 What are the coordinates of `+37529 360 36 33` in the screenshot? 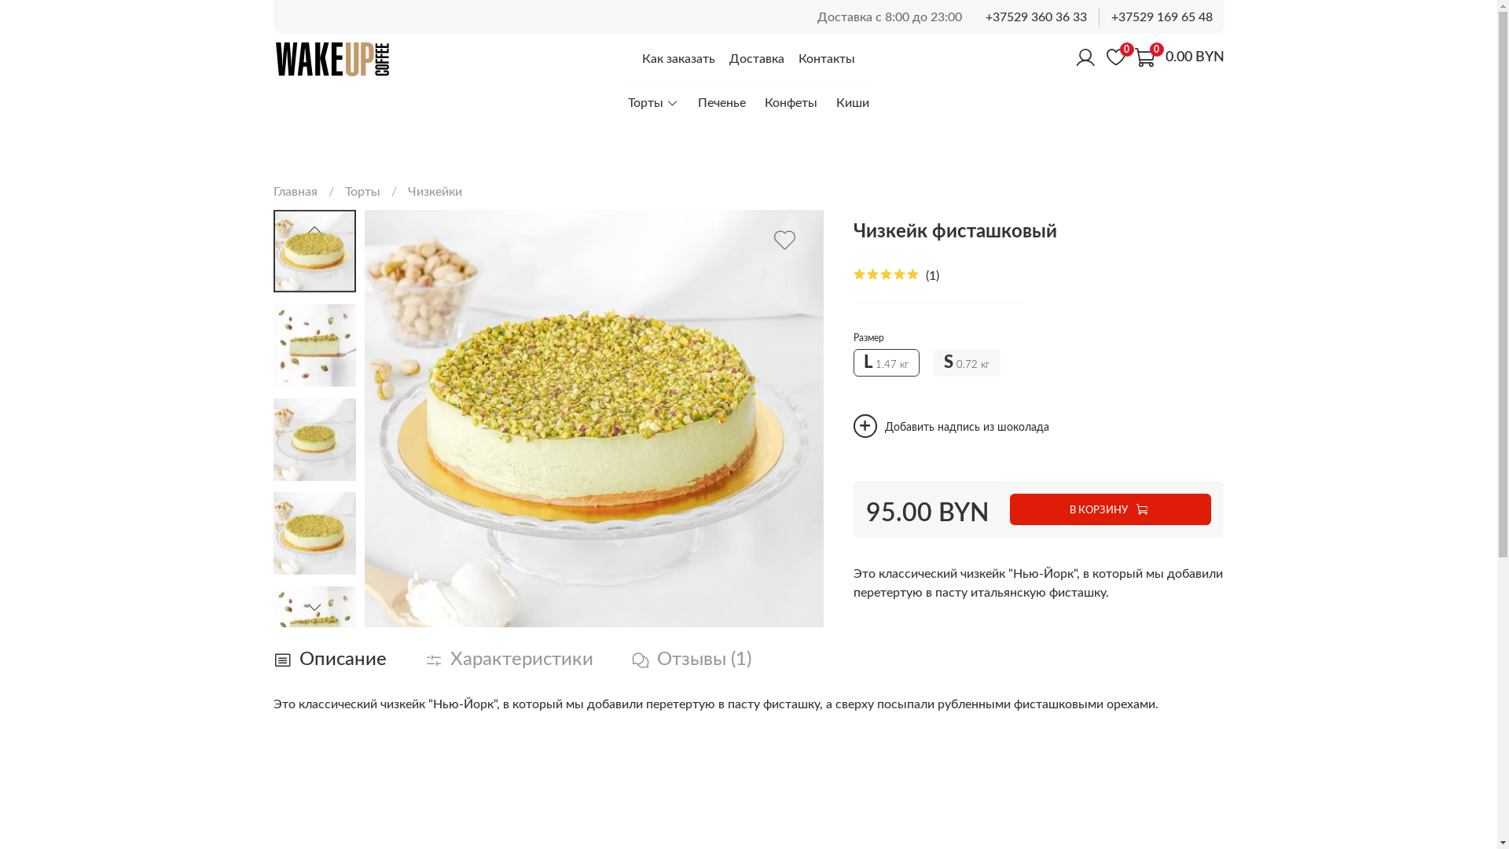 It's located at (1036, 17).